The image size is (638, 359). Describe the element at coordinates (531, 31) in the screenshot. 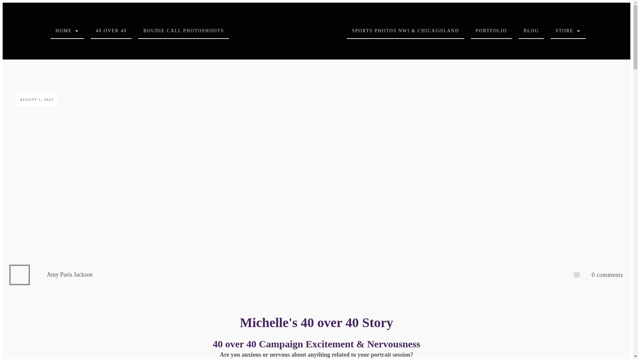

I see `BLOG` at that location.